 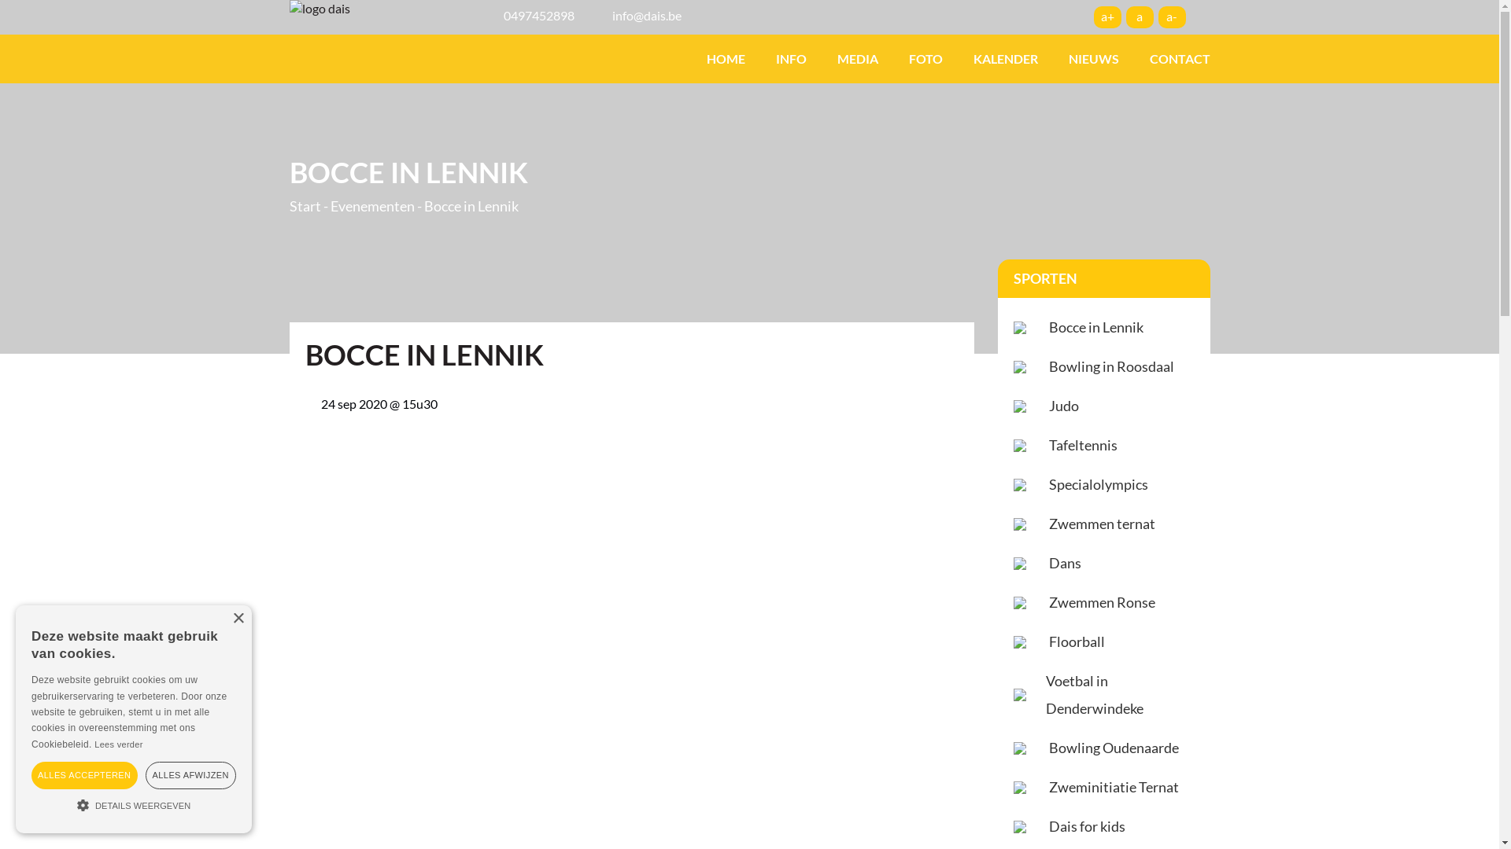 What do you see at coordinates (118, 744) in the screenshot?
I see `Lees verder` at bounding box center [118, 744].